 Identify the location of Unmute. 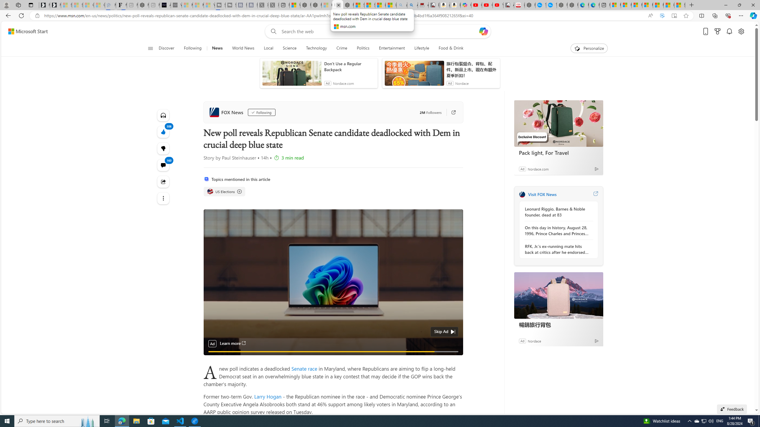
(455, 359).